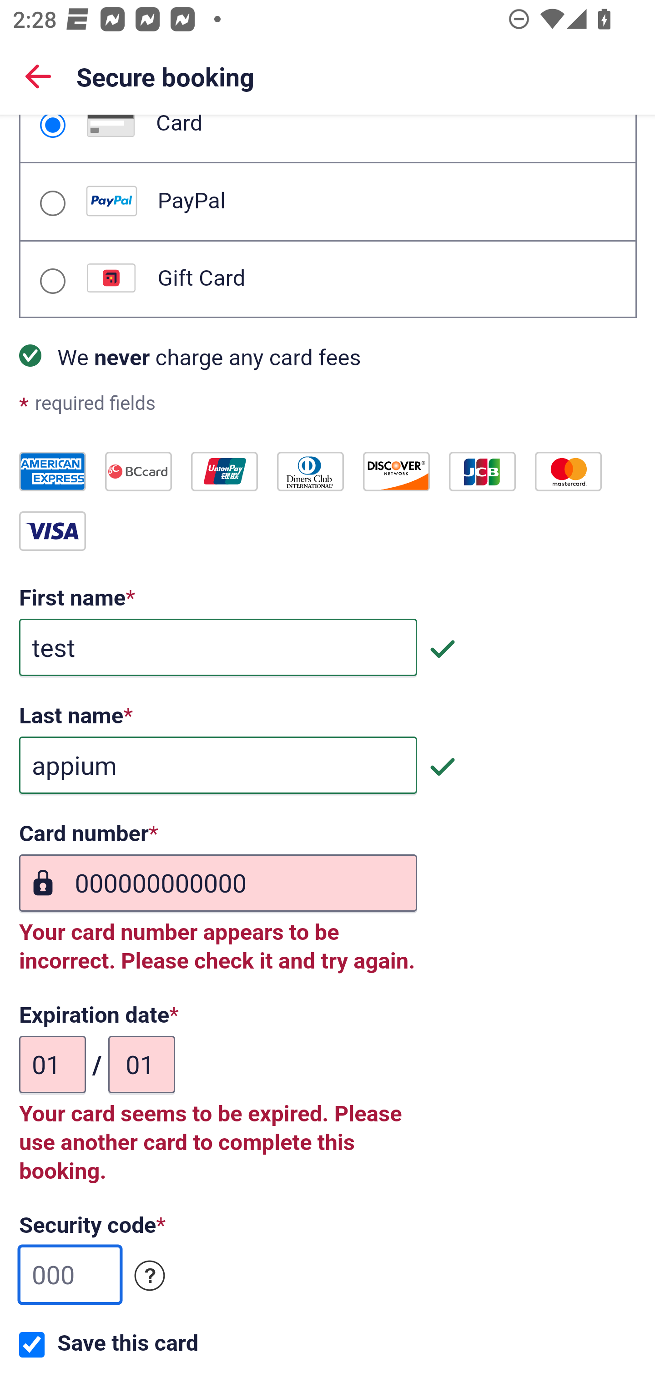 The height and width of the screenshot is (1383, 655). Describe the element at coordinates (52, 203) in the screenshot. I see `PayPal` at that location.